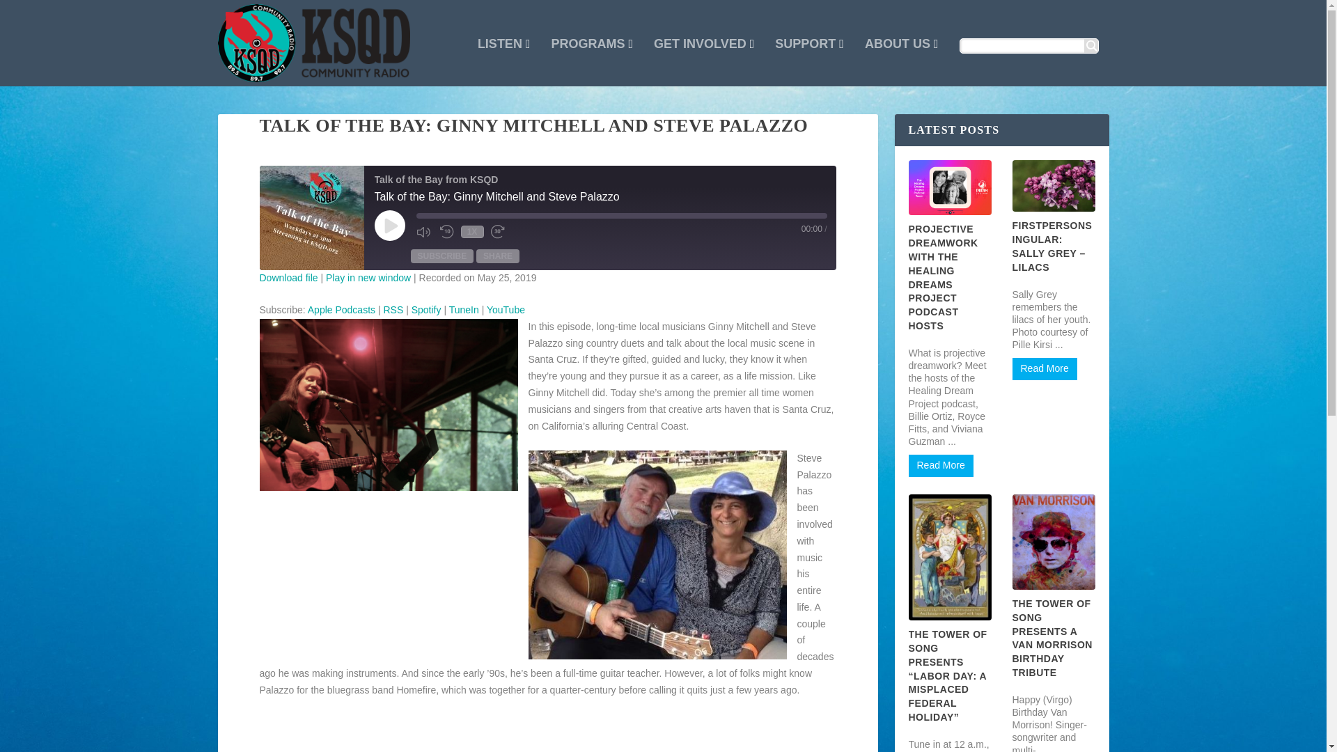  What do you see at coordinates (442, 256) in the screenshot?
I see `Subscribe` at bounding box center [442, 256].